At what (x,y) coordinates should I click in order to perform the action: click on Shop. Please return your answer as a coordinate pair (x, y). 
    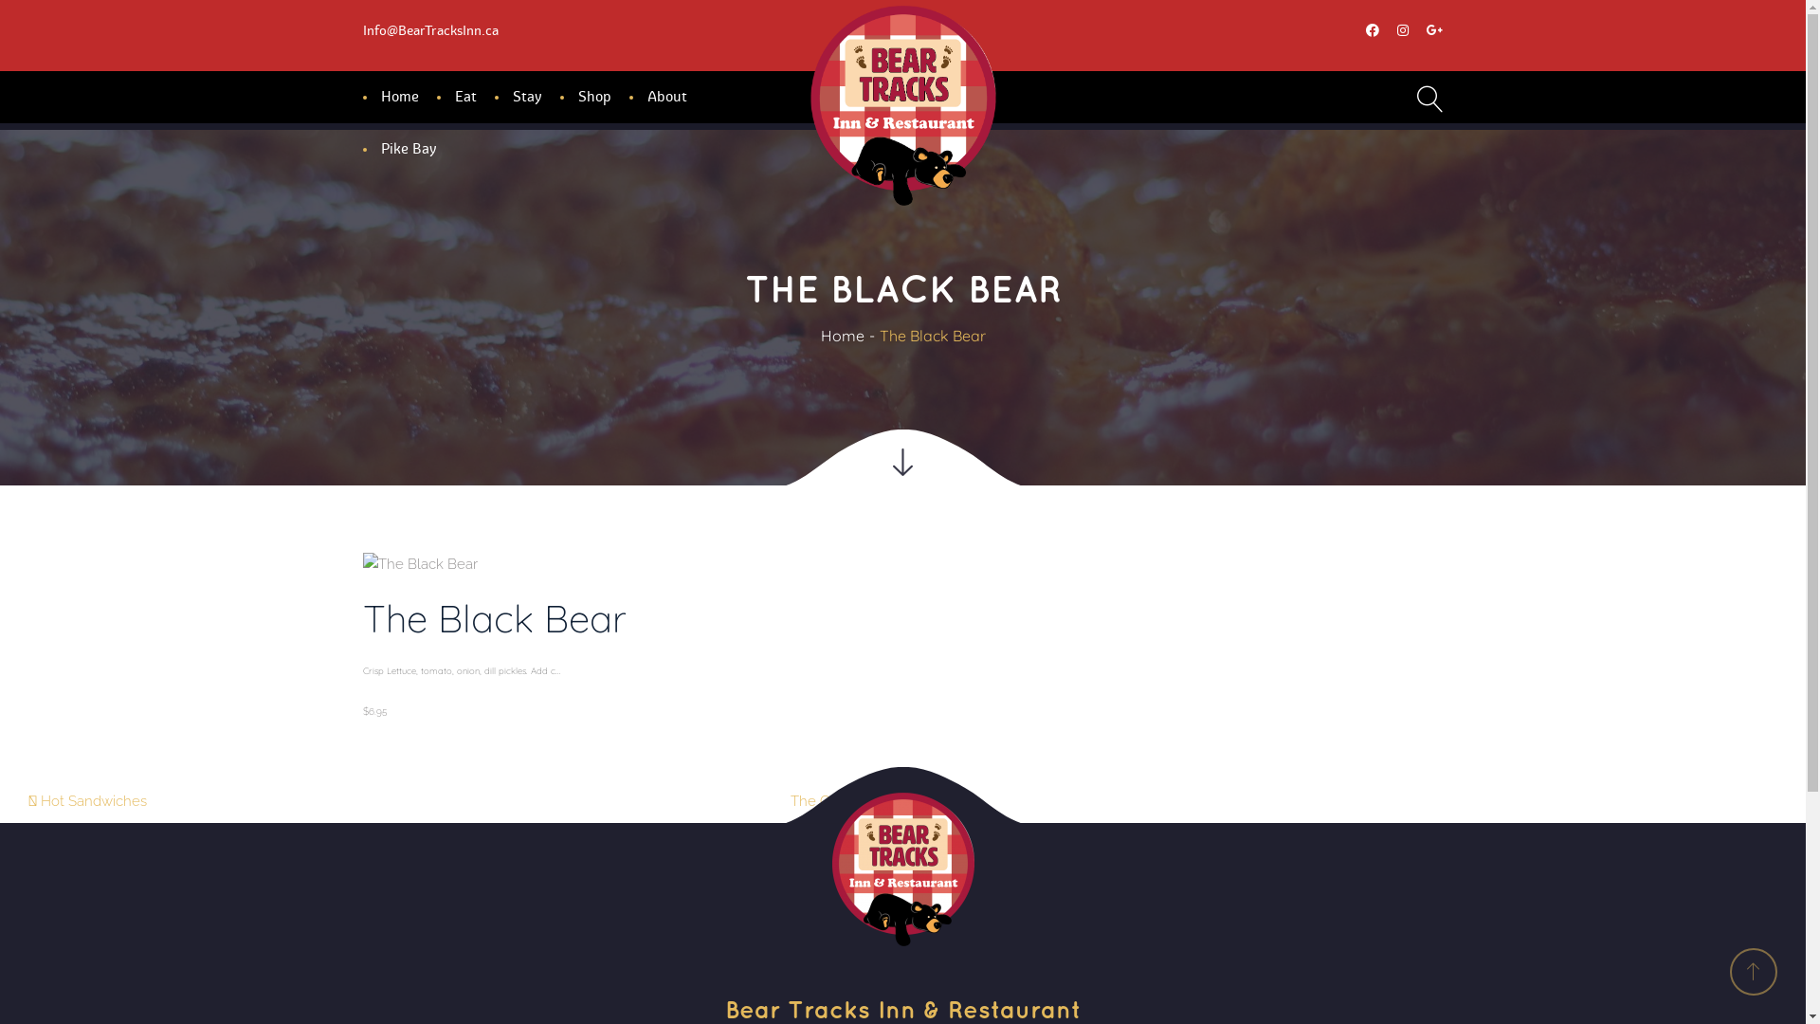
    Looking at the image, I should click on (593, 97).